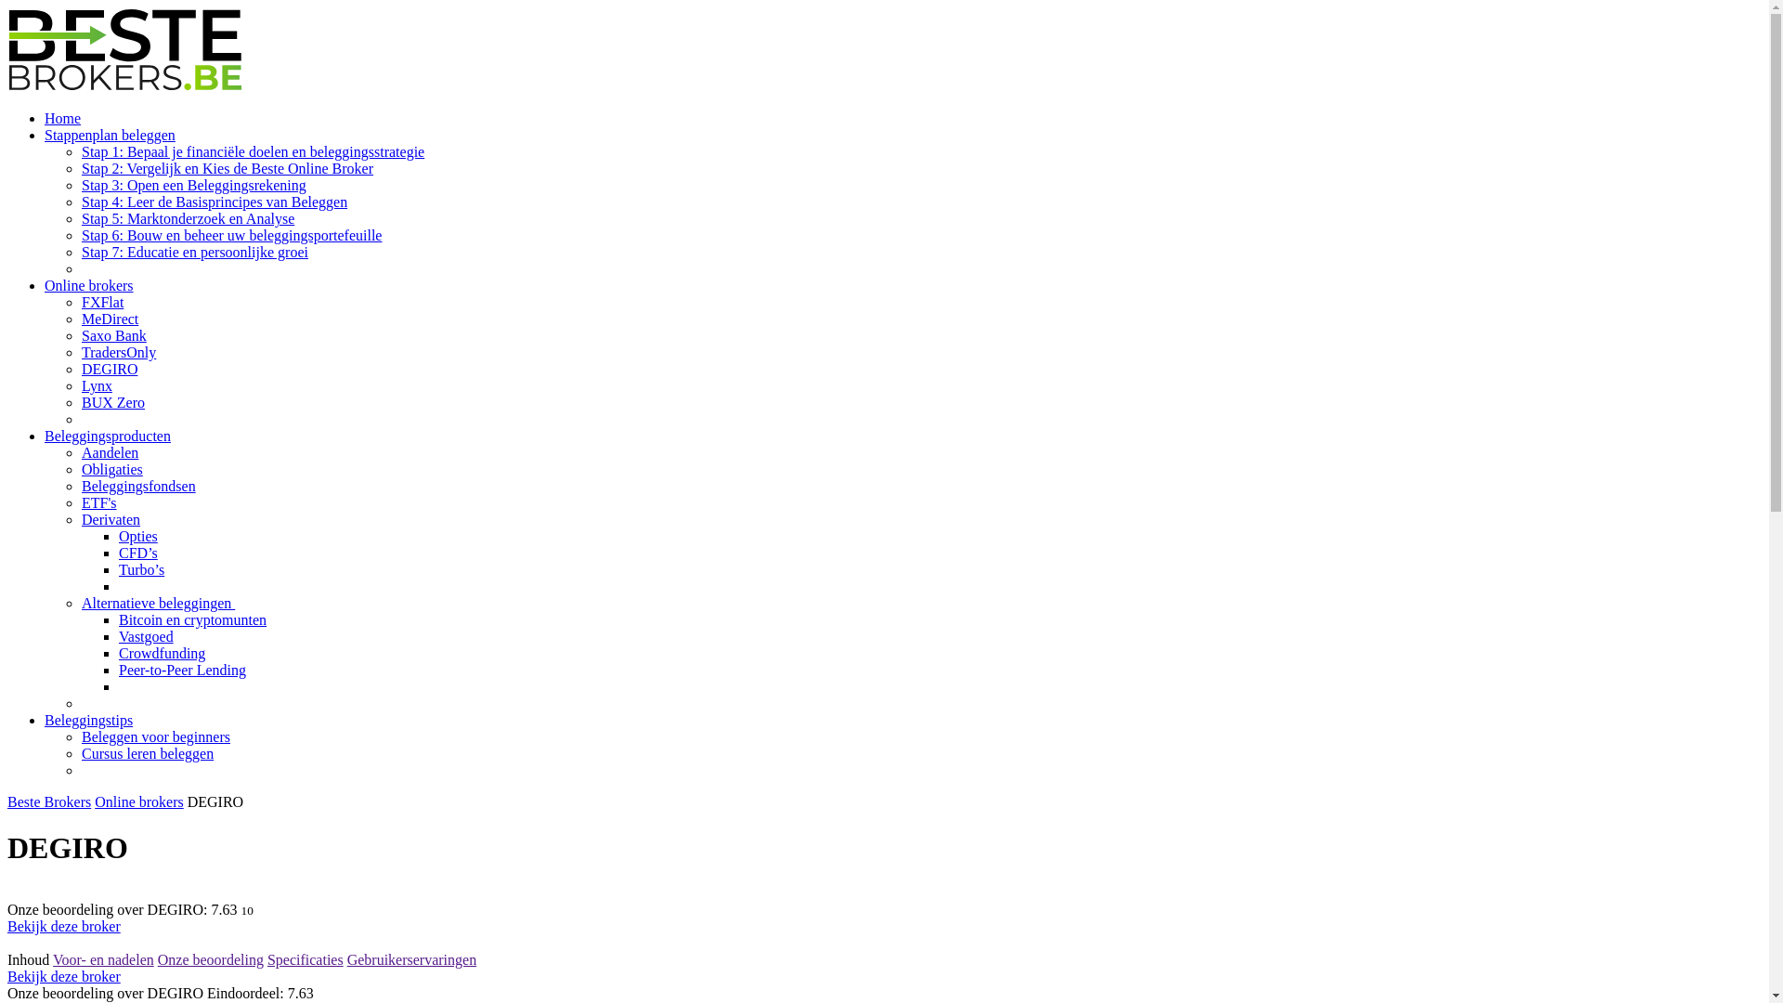 This screenshot has height=1003, width=1783. What do you see at coordinates (119, 353) in the screenshot?
I see `TradersOnly` at bounding box center [119, 353].